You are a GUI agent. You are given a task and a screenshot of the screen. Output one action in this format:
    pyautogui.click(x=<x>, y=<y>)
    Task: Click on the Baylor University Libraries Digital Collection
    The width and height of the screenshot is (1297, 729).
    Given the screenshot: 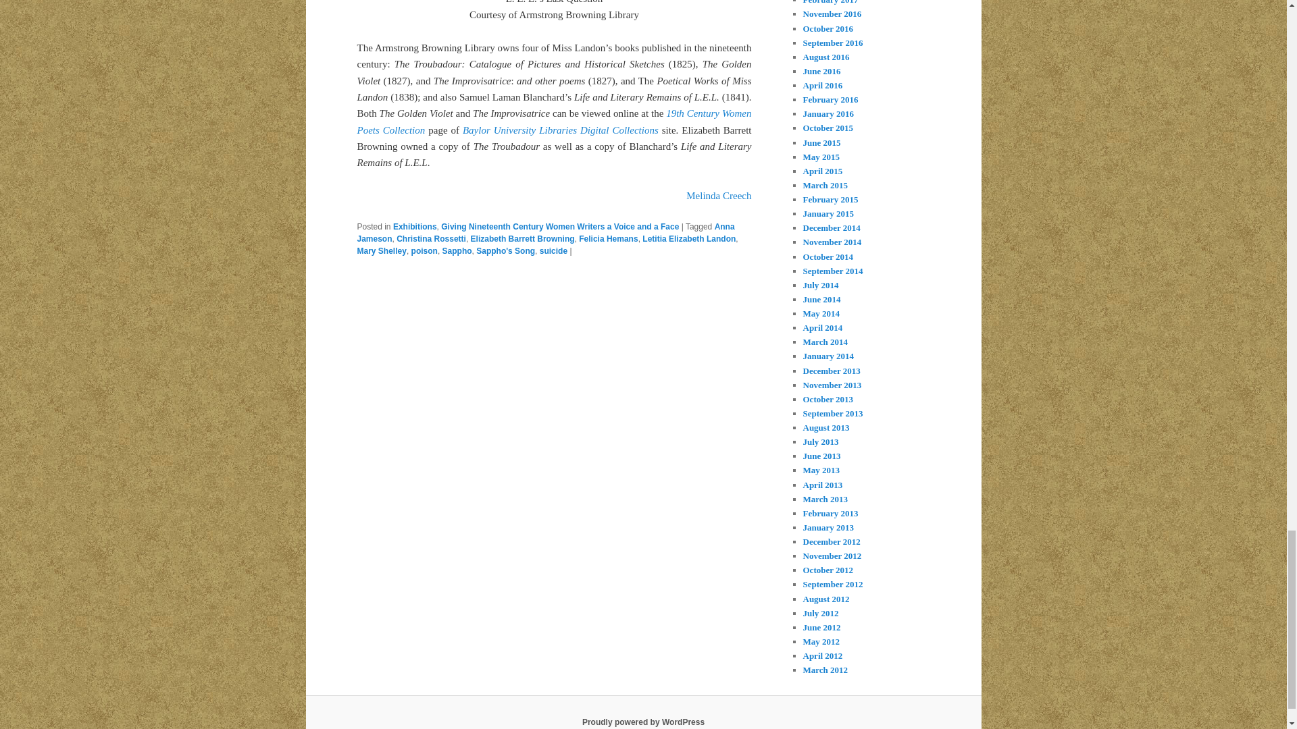 What is the action you would take?
    pyautogui.click(x=561, y=130)
    